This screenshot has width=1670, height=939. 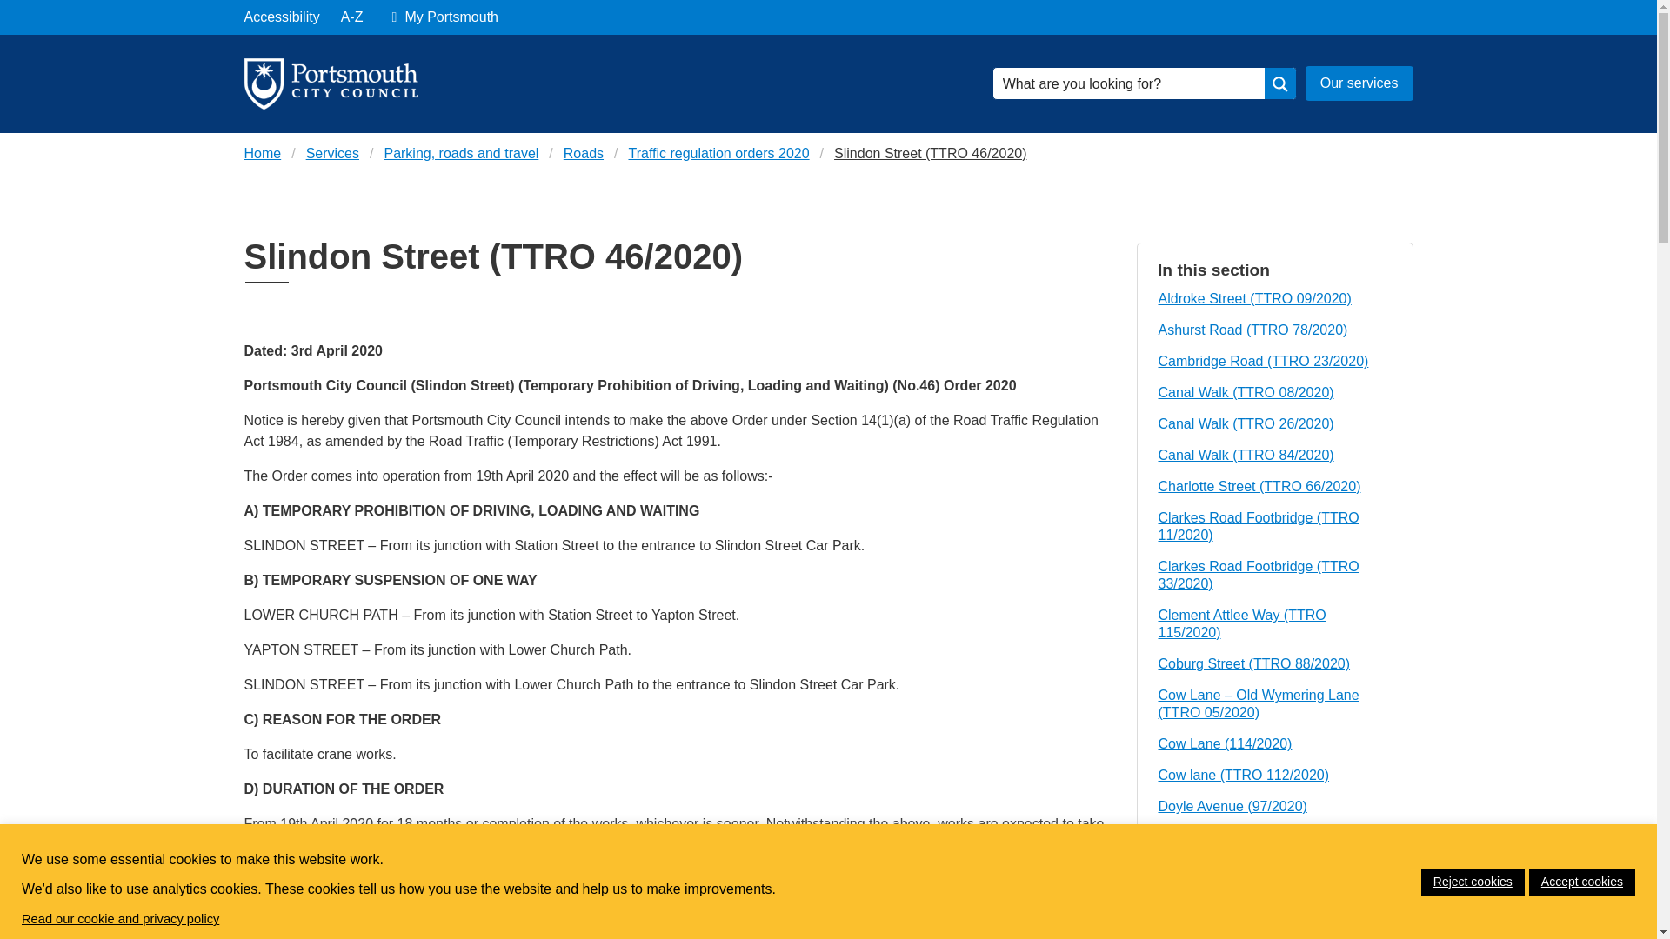 What do you see at coordinates (281, 17) in the screenshot?
I see `Accessibility` at bounding box center [281, 17].